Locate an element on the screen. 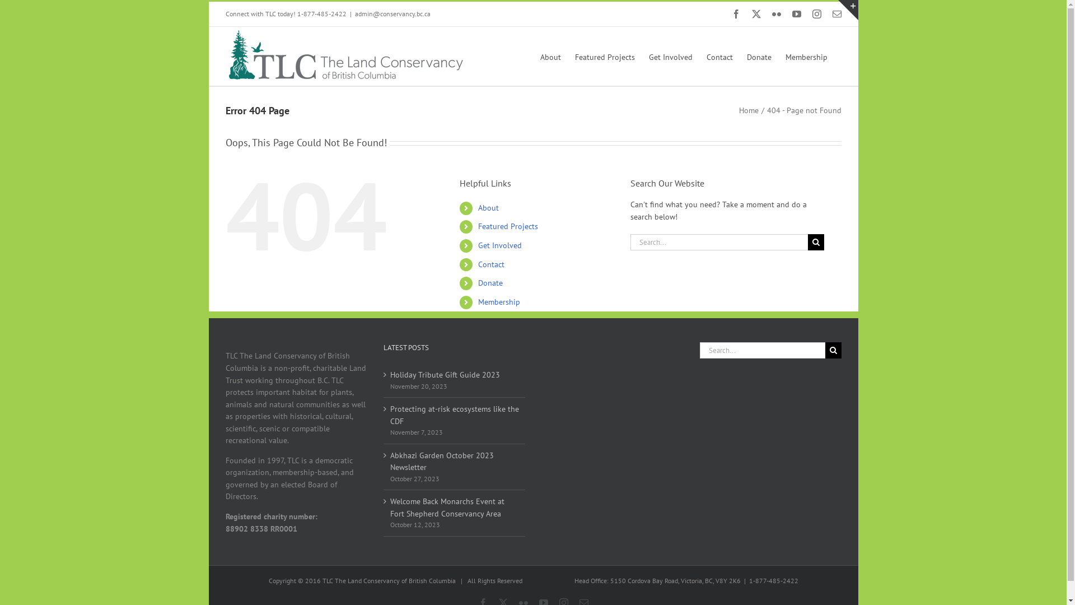 This screenshot has height=605, width=1075. admin@conservancy.bc.ca is located at coordinates (393, 13).